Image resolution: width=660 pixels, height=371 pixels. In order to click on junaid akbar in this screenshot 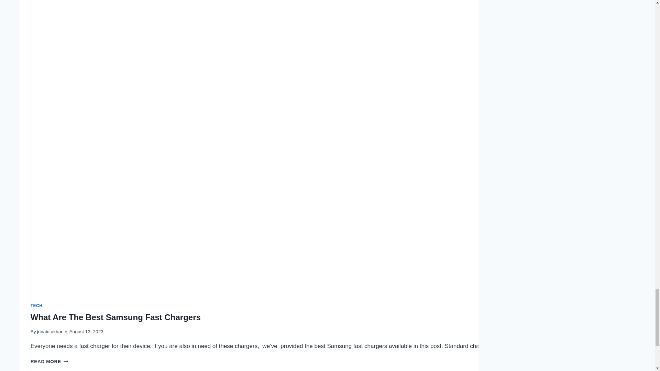, I will do `click(36, 306)`.